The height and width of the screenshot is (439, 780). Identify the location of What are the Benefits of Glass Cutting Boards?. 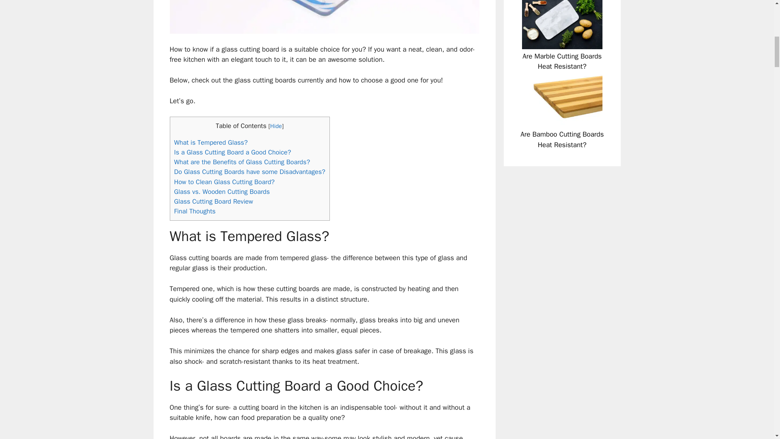
(242, 162).